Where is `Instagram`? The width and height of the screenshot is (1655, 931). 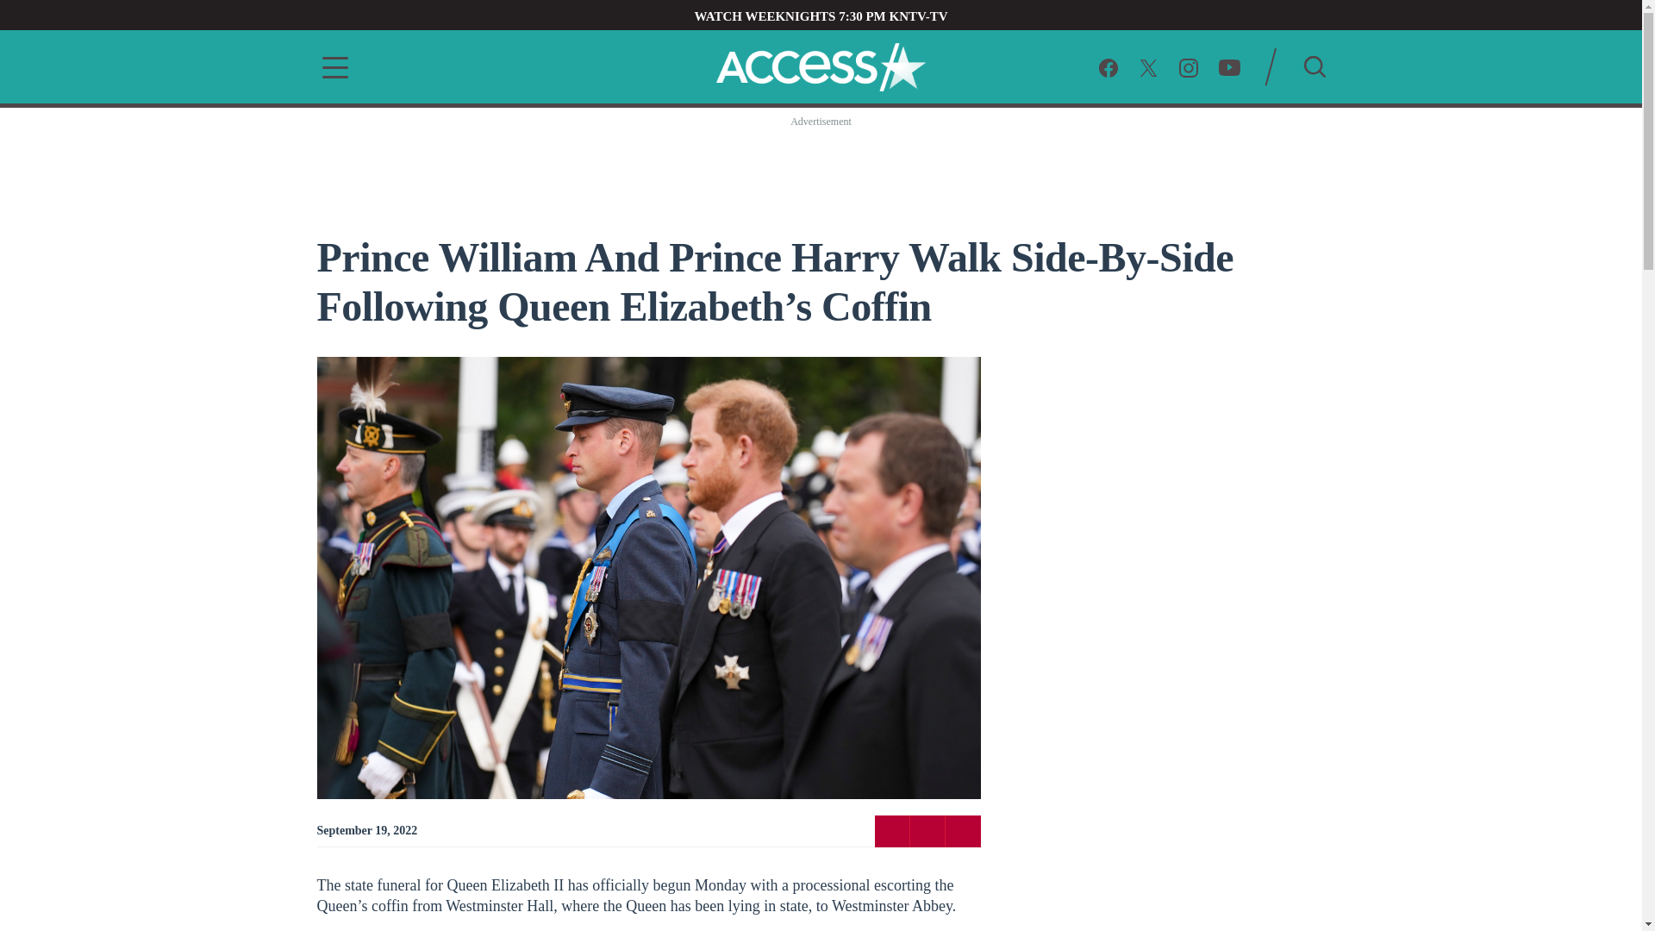 Instagram is located at coordinates (1188, 66).